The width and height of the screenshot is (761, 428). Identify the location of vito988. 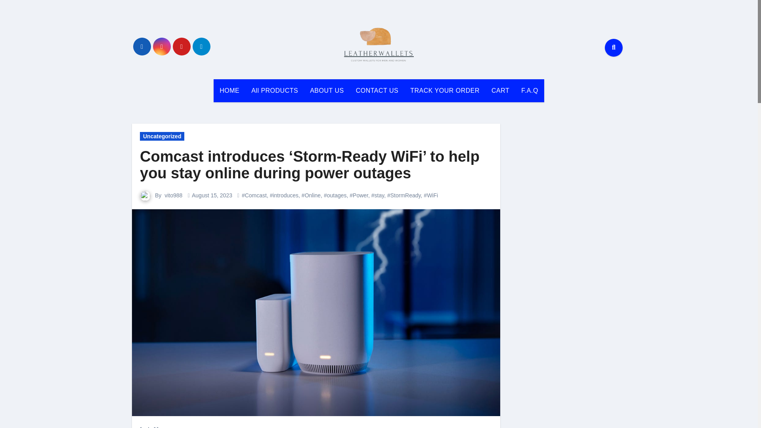
(173, 195).